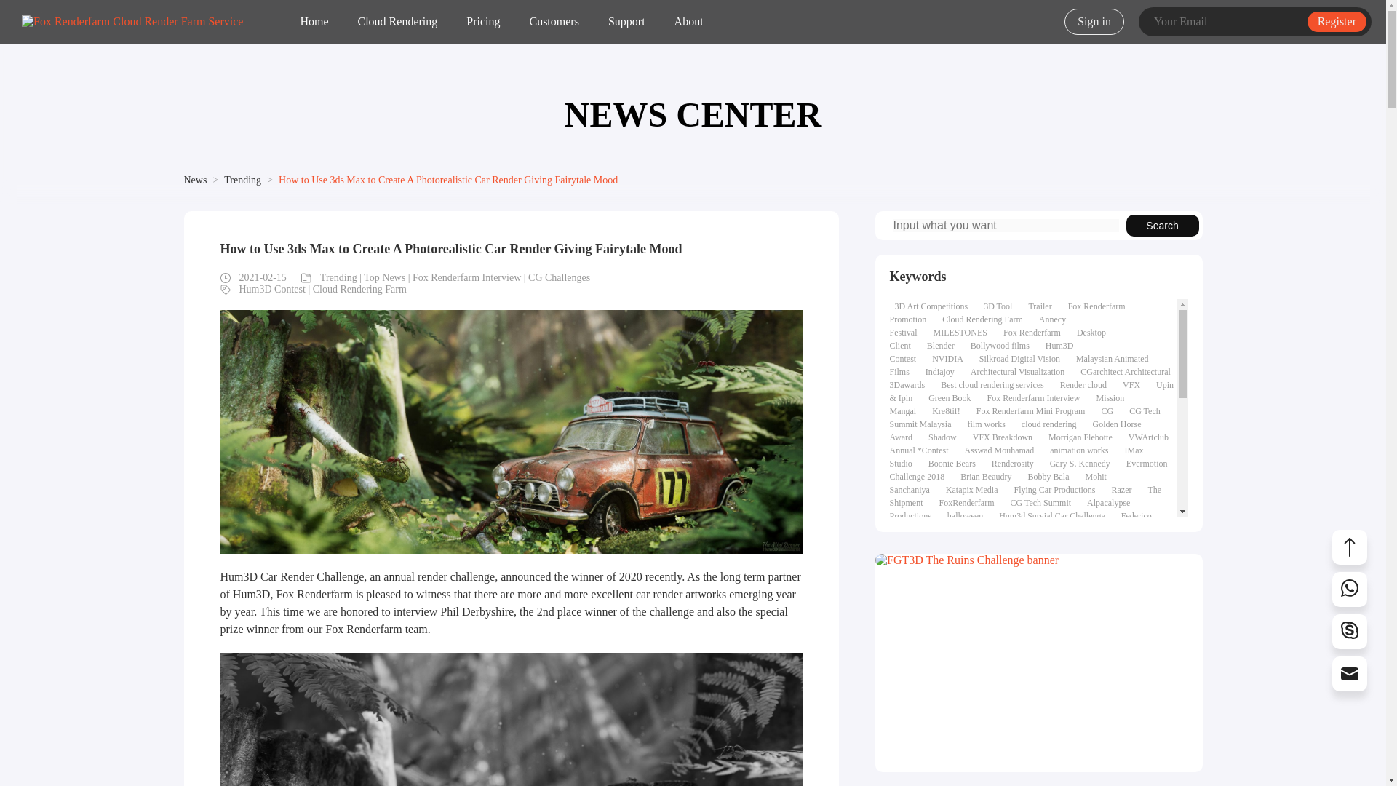 The width and height of the screenshot is (1397, 786). I want to click on Trending, so click(242, 179).